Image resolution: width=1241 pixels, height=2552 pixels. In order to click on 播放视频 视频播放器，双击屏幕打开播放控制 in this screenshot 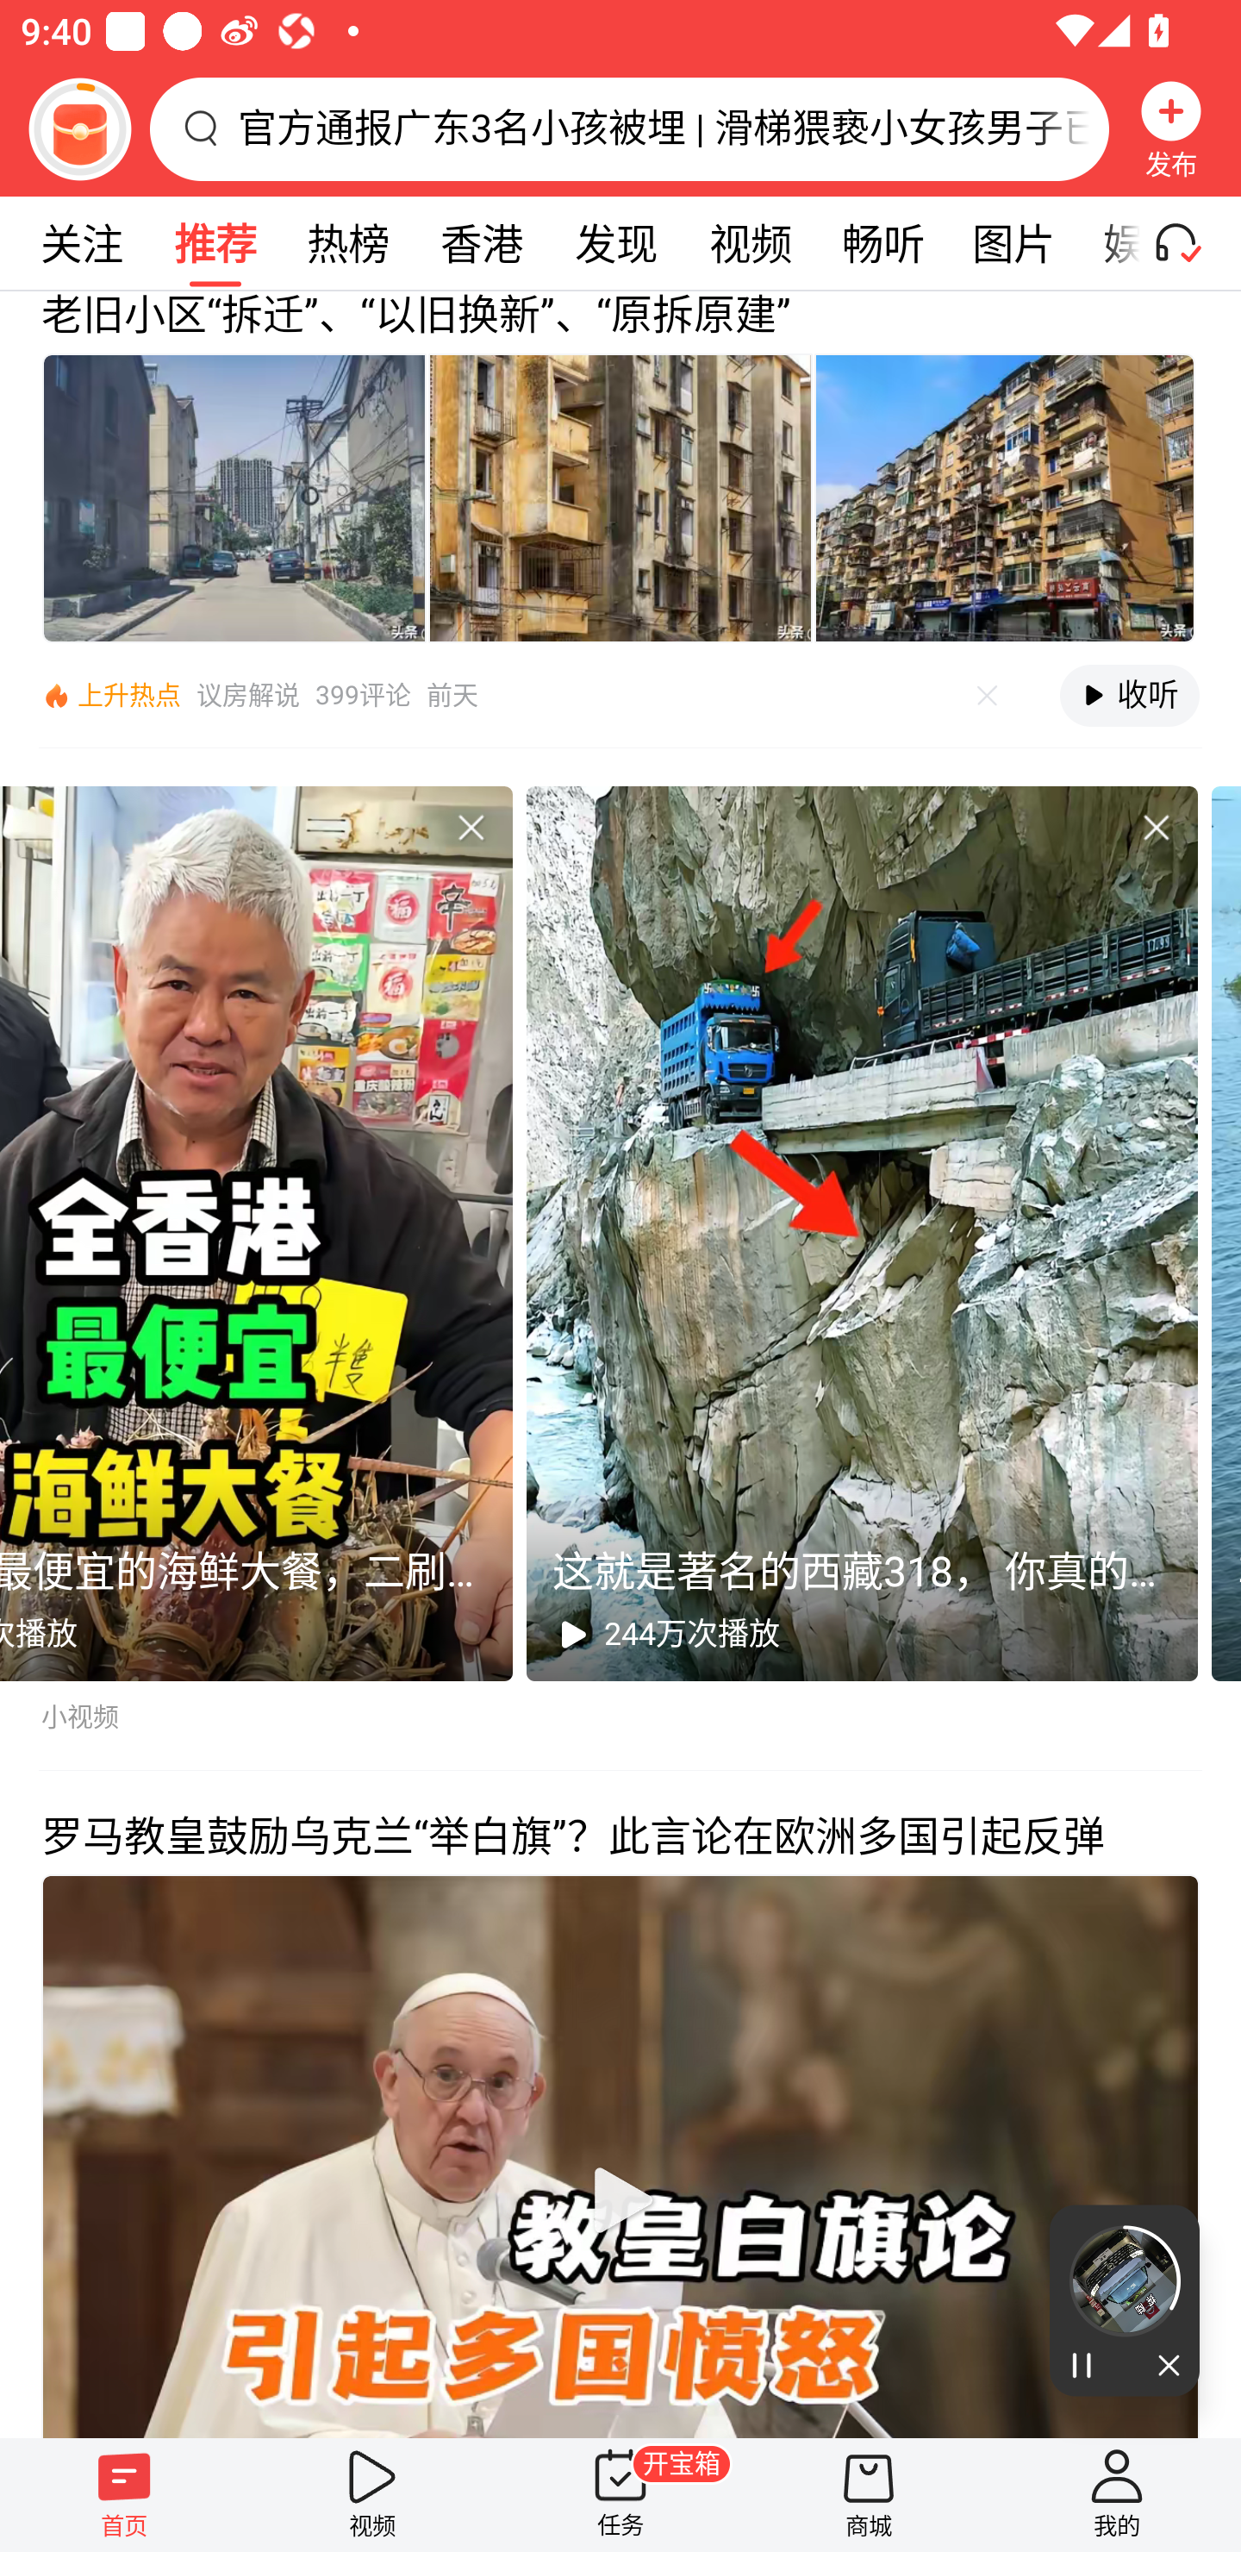, I will do `click(620, 2155)`.